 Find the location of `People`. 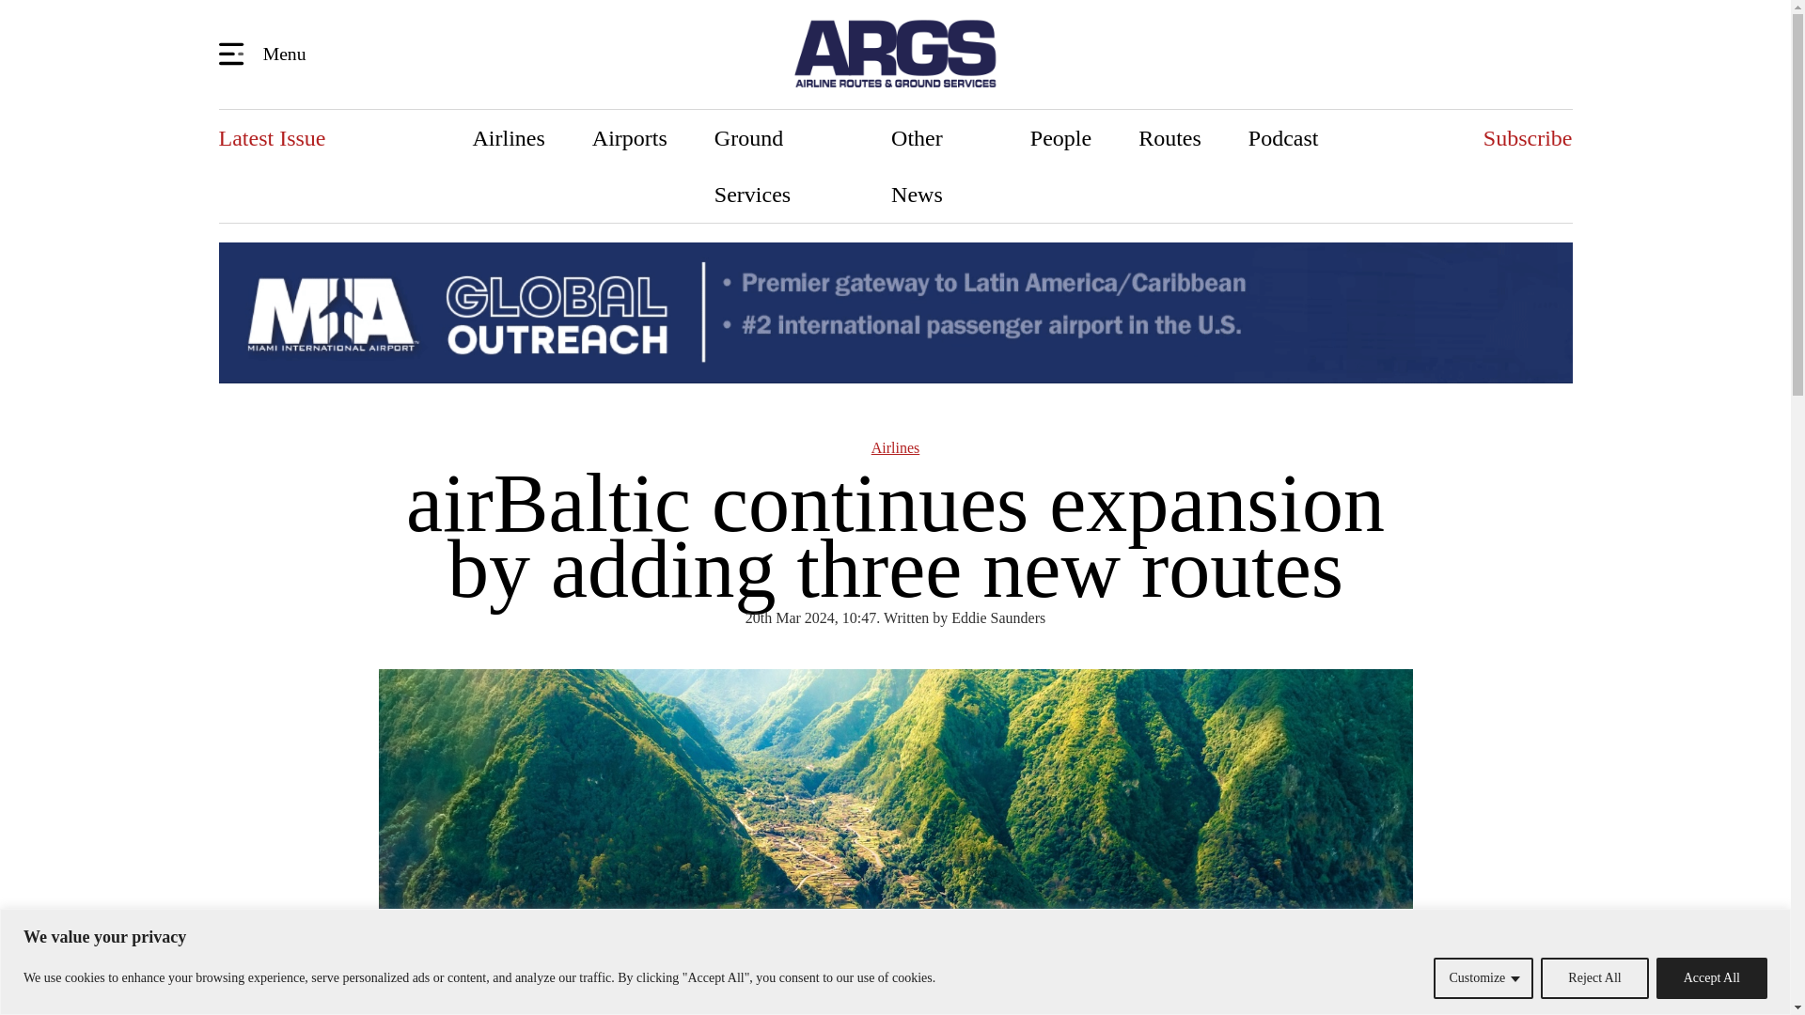

People is located at coordinates (1060, 137).